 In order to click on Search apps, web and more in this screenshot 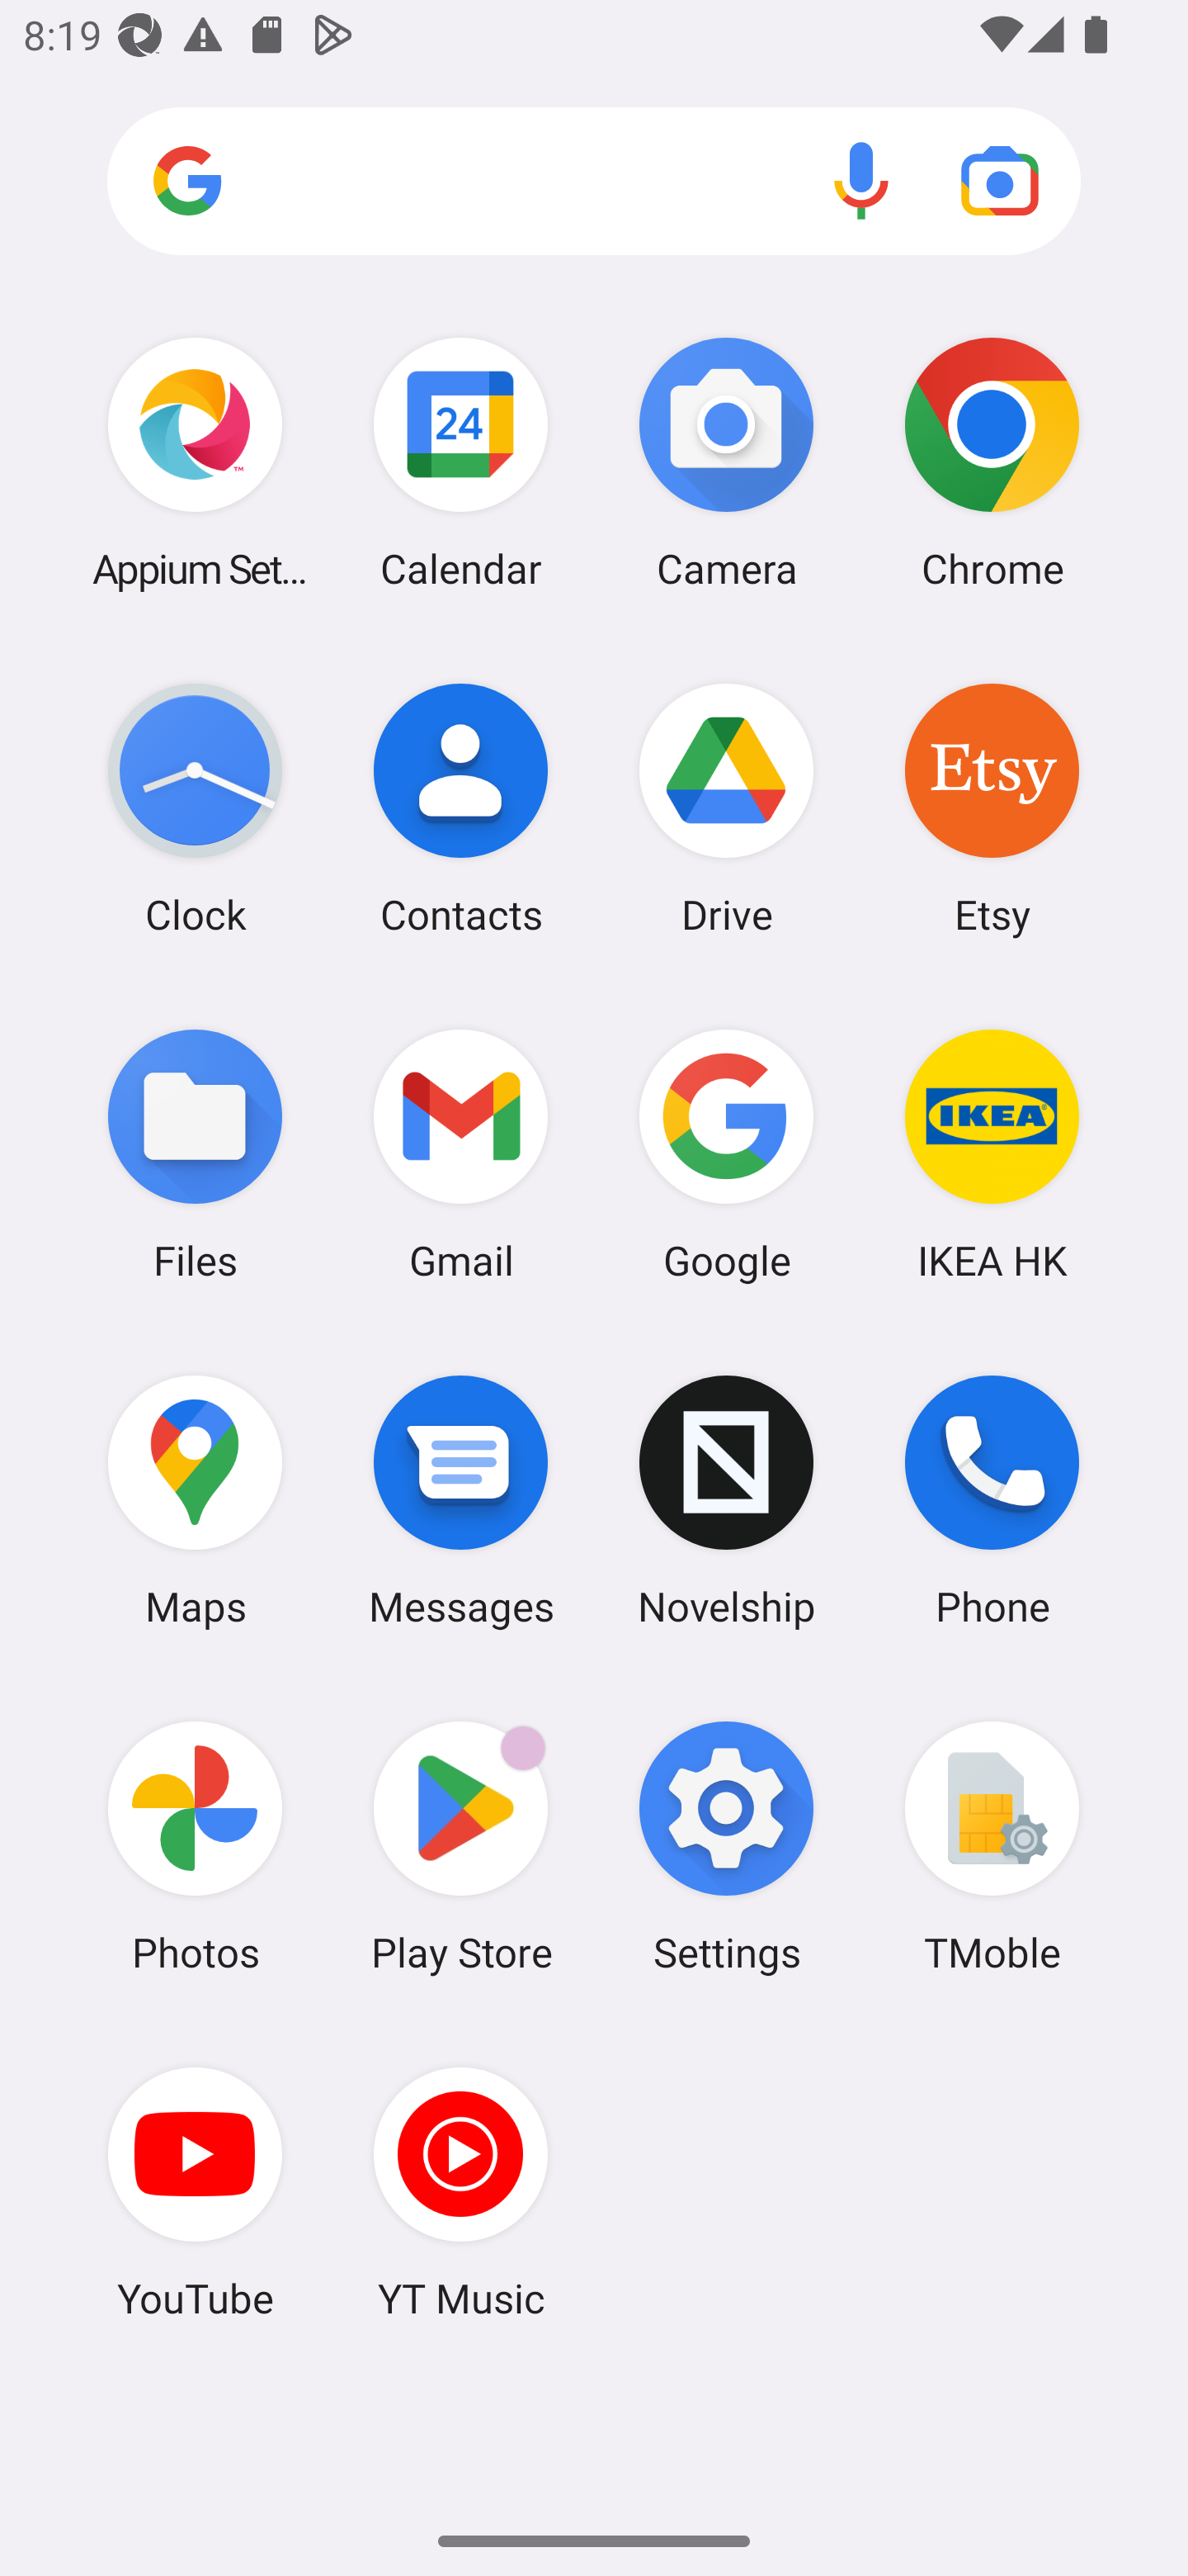, I will do `click(594, 182)`.